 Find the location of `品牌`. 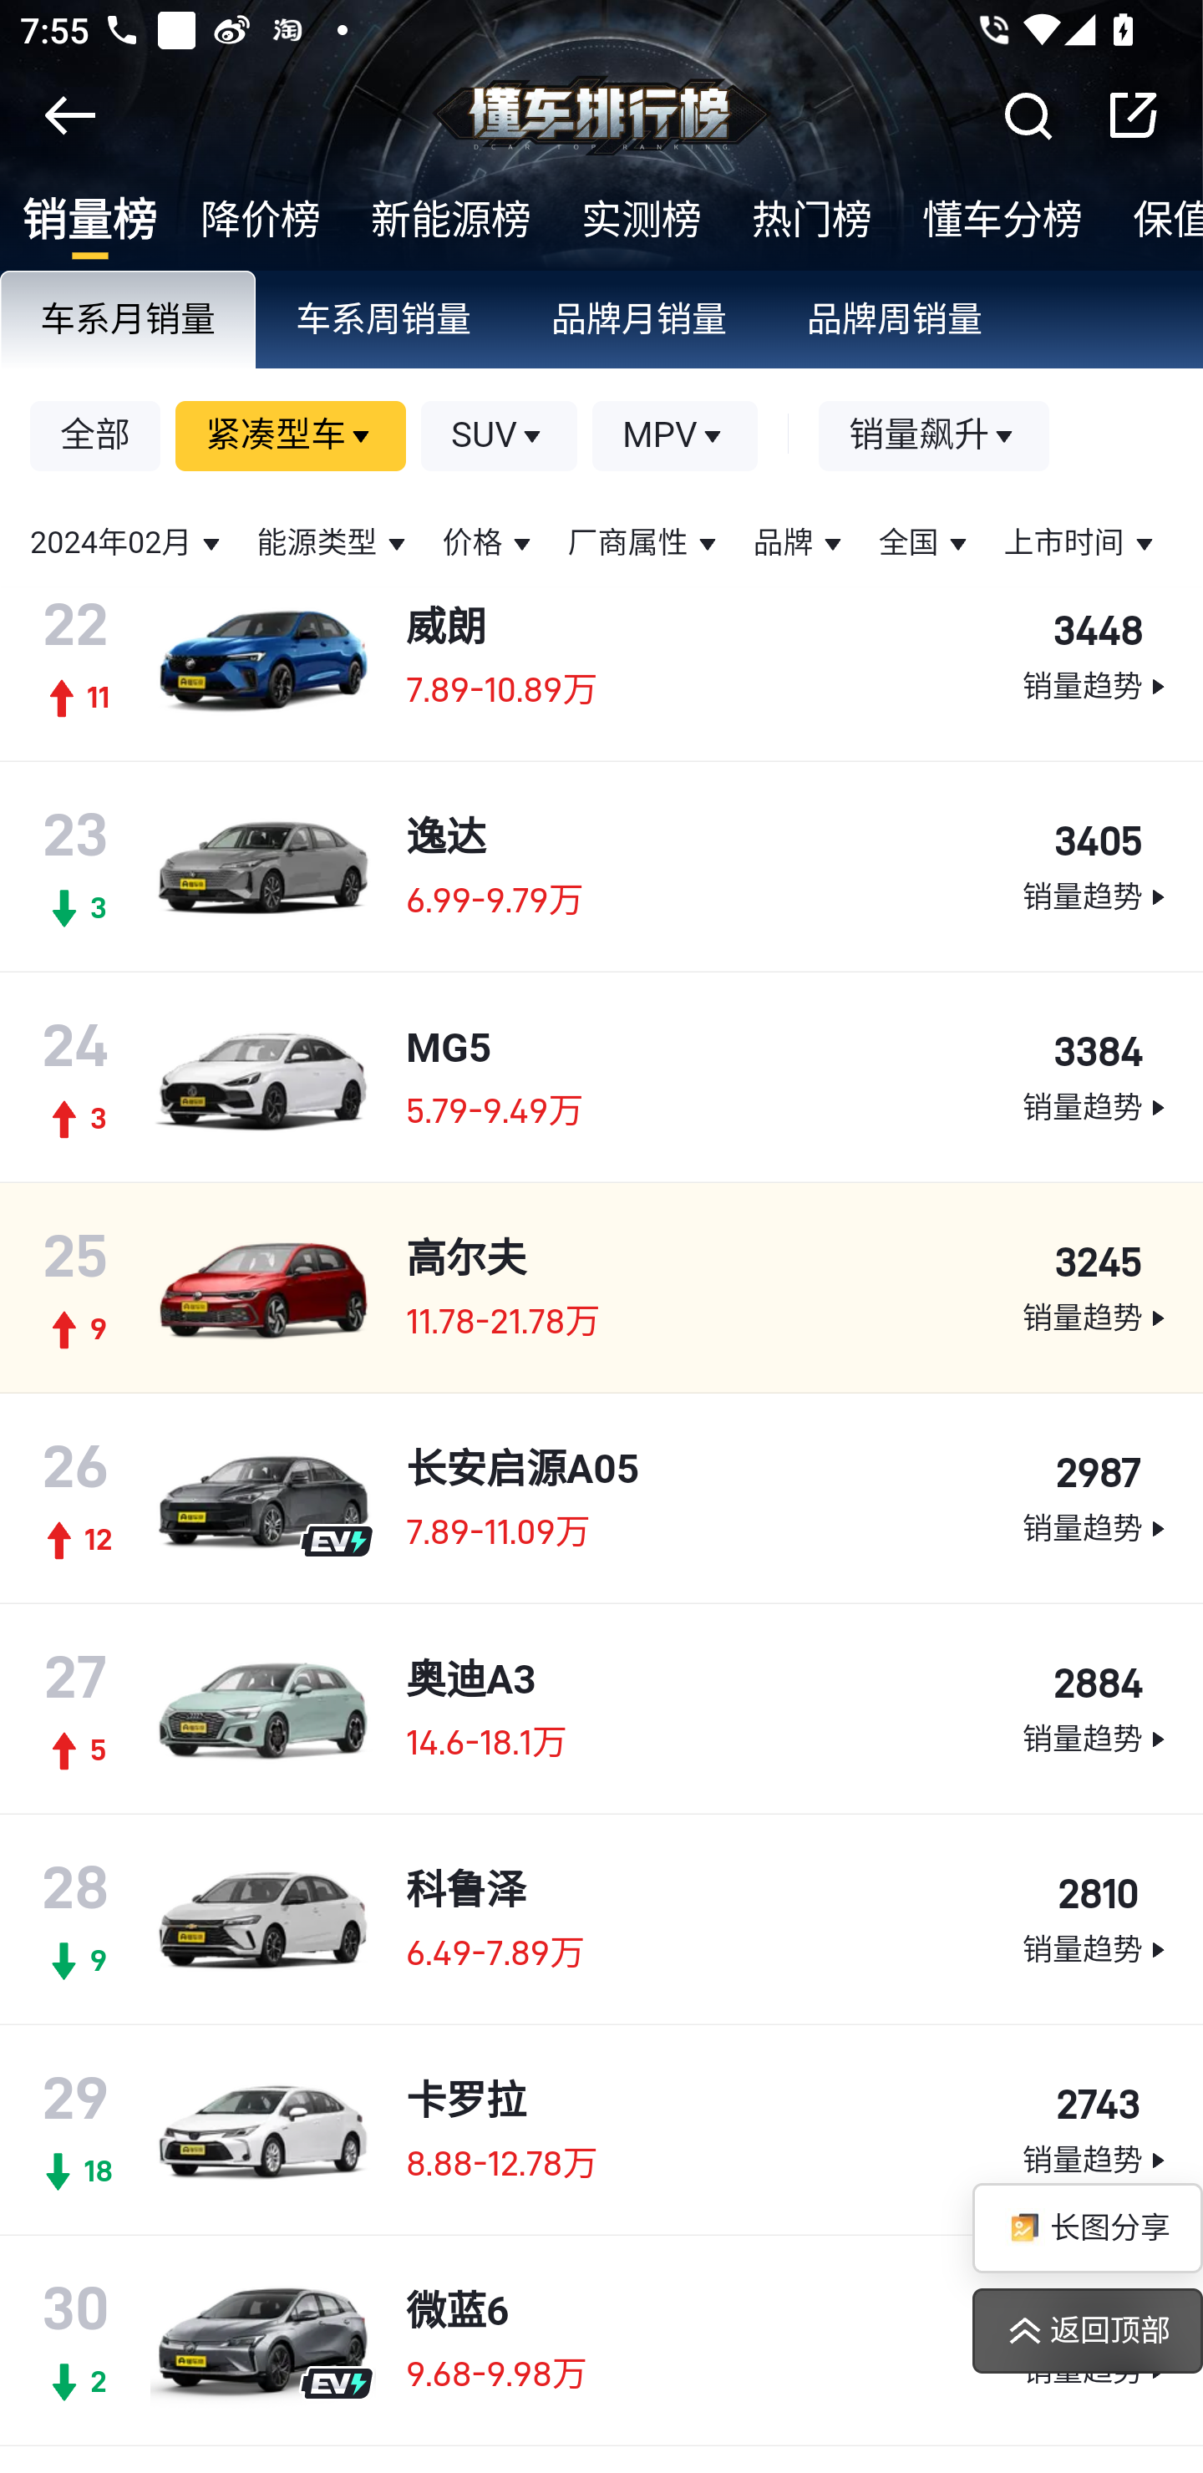

品牌 is located at coordinates (800, 543).